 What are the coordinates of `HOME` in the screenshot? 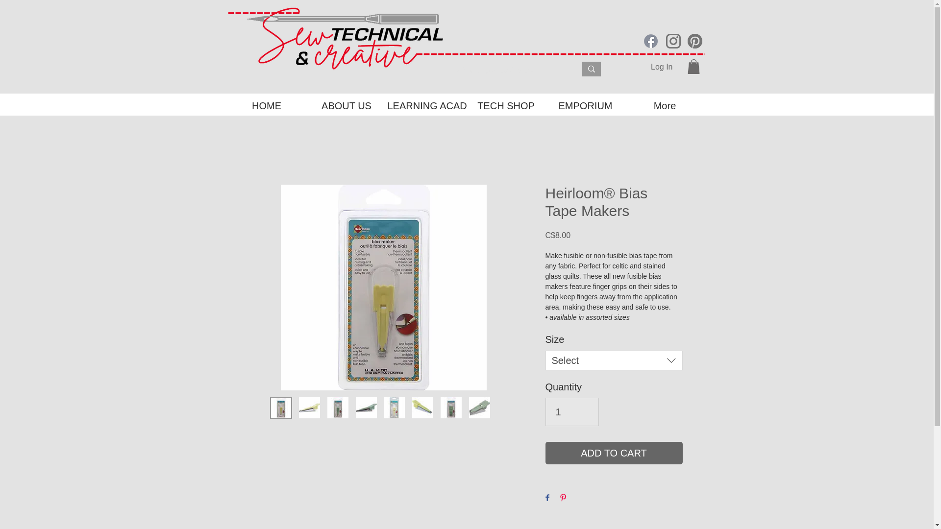 It's located at (266, 106).